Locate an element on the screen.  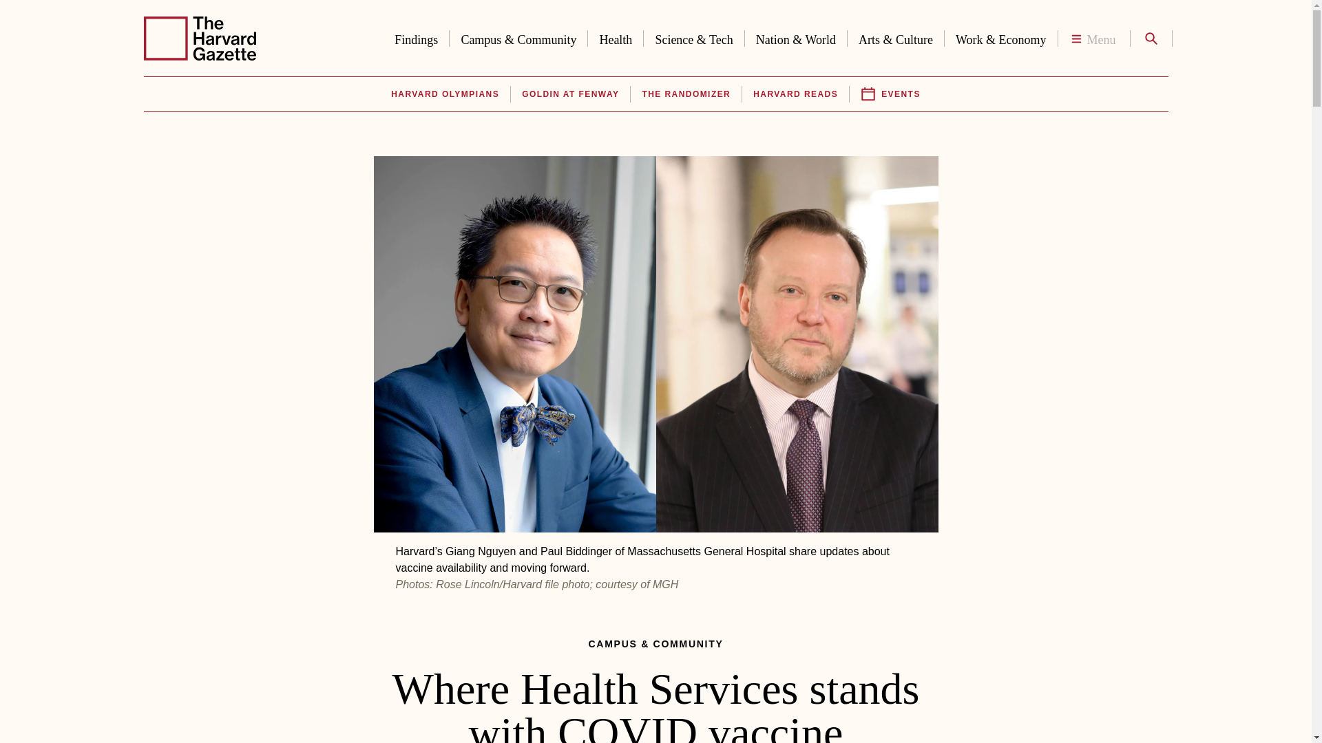
Health is located at coordinates (616, 37).